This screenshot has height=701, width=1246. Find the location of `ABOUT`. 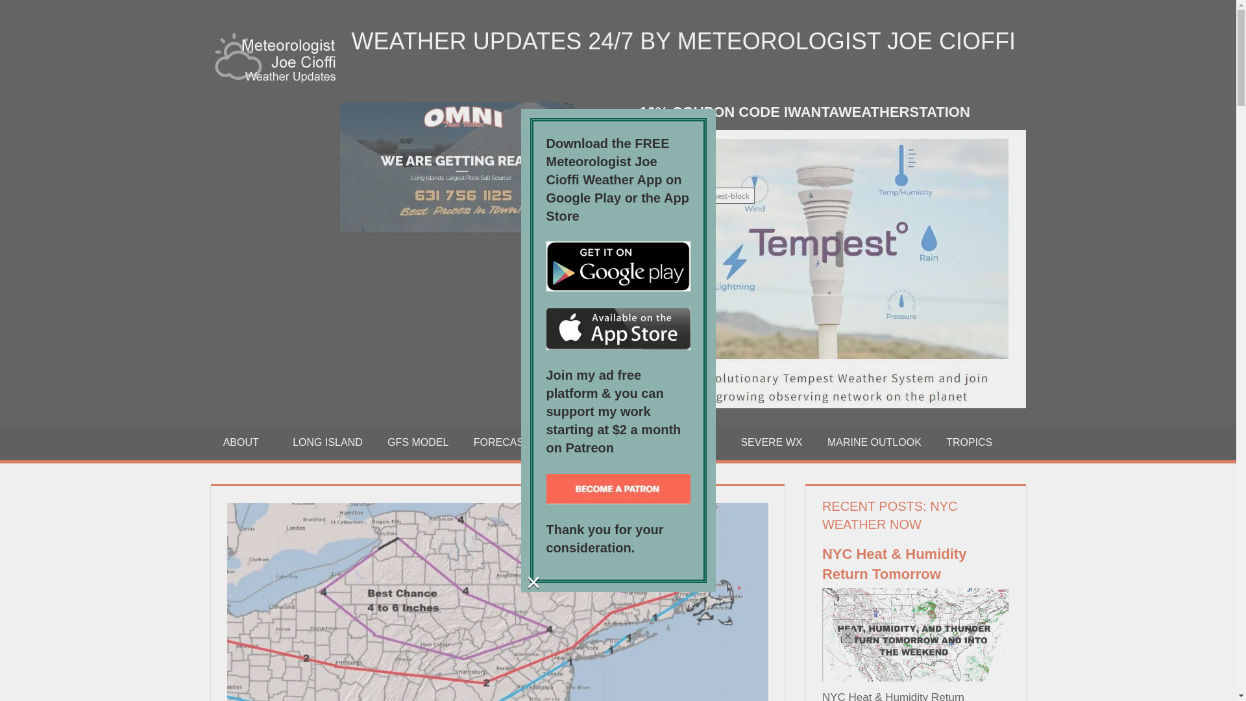

ABOUT is located at coordinates (245, 443).